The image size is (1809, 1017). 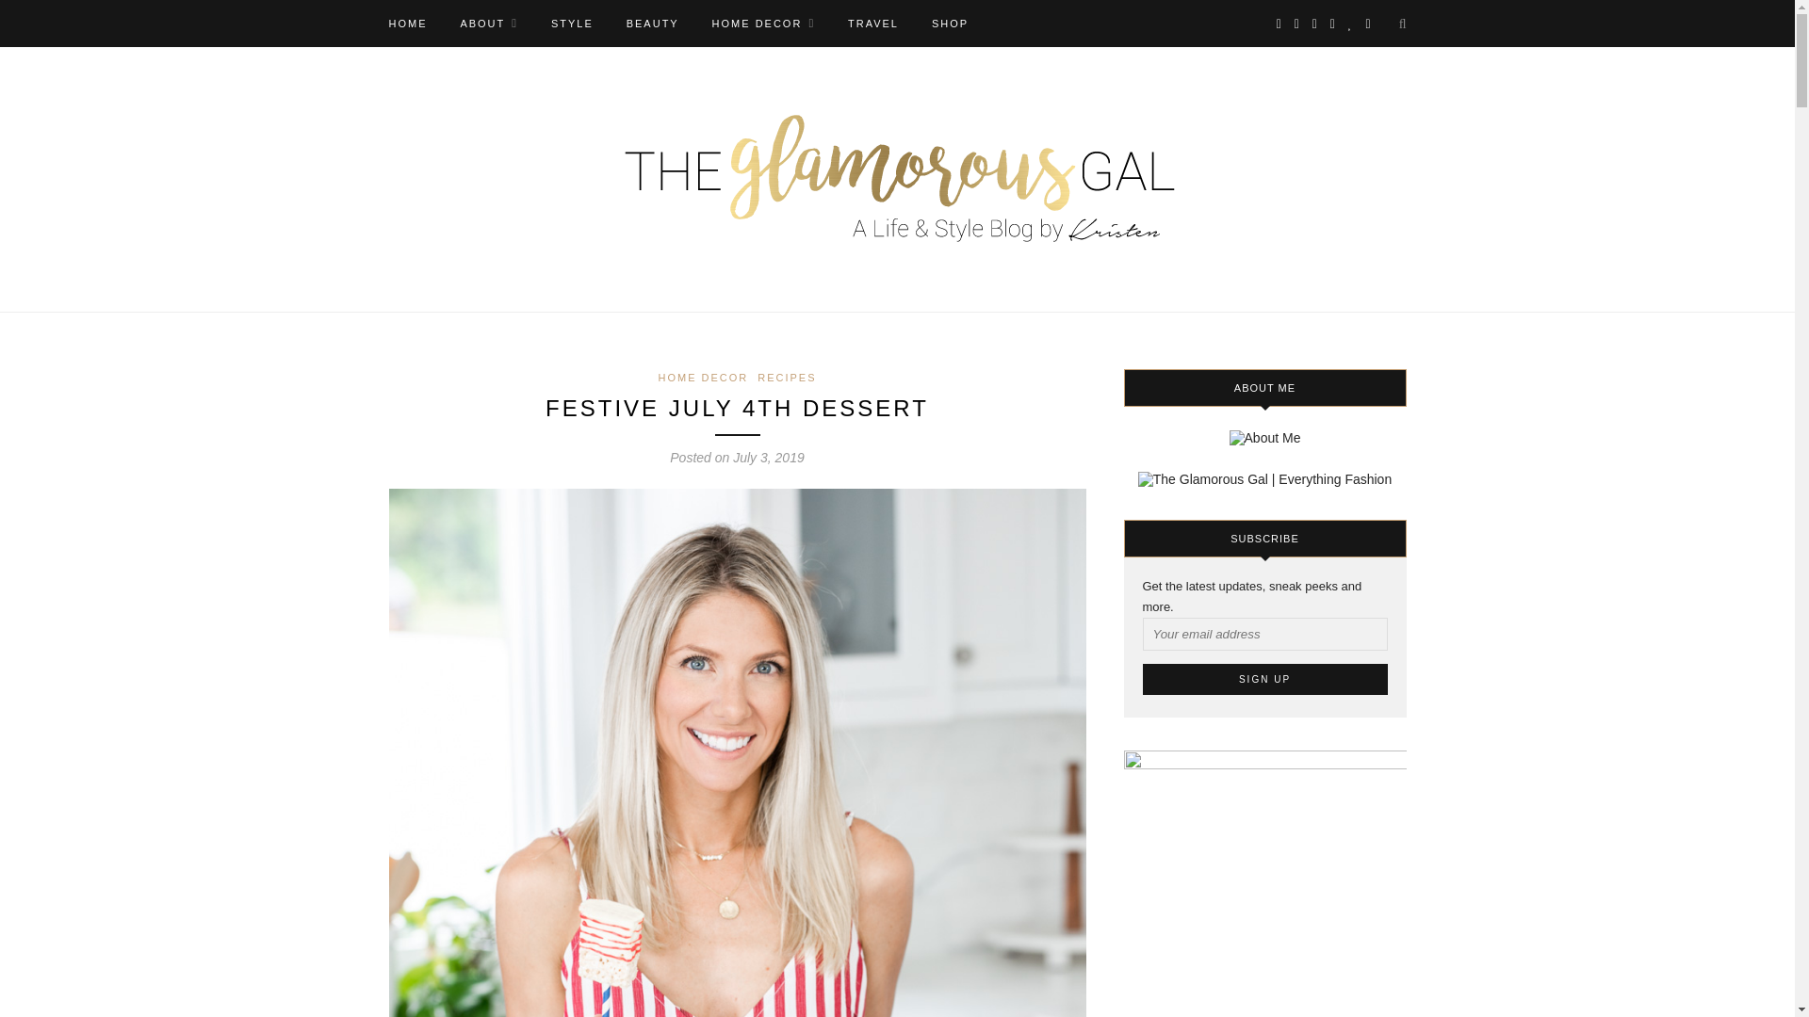 I want to click on About Me, so click(x=488, y=23).